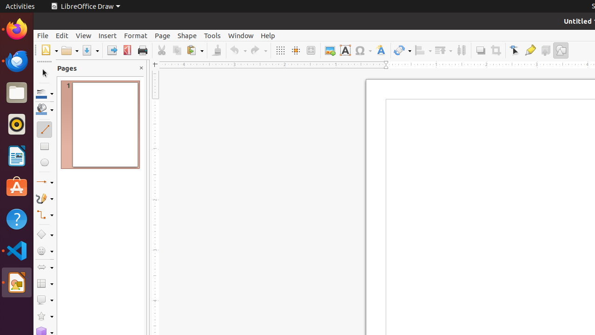 The width and height of the screenshot is (595, 335). What do you see at coordinates (296, 50) in the screenshot?
I see `Helplines While Moving` at bounding box center [296, 50].